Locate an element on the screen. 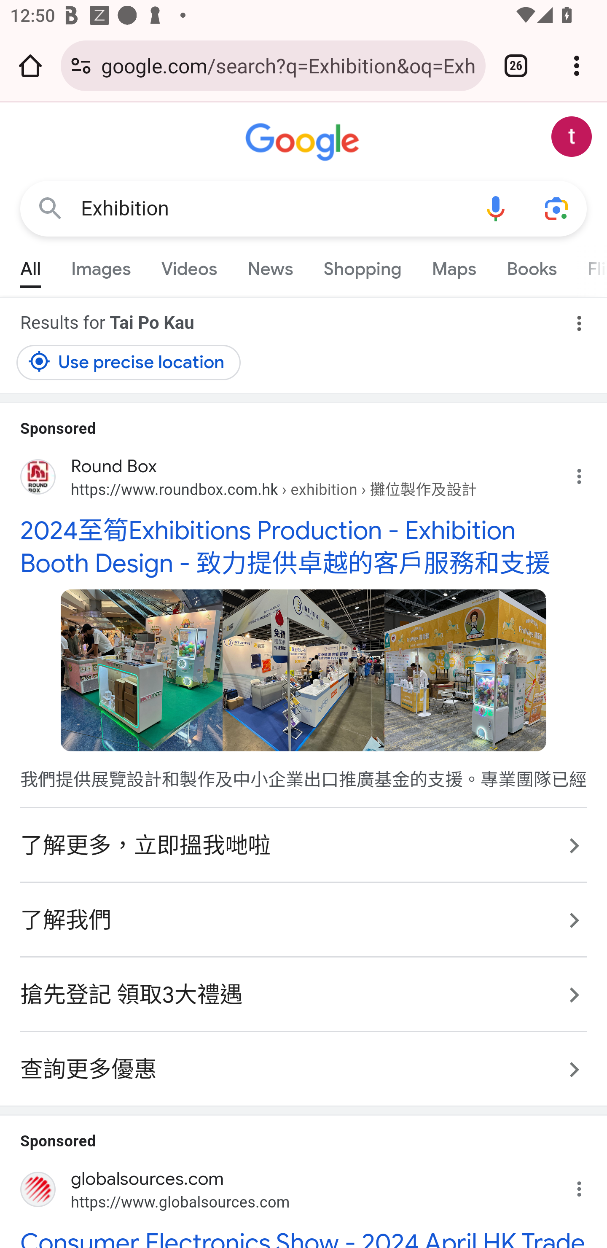 This screenshot has width=607, height=1248. Images is located at coordinates (101, 266).